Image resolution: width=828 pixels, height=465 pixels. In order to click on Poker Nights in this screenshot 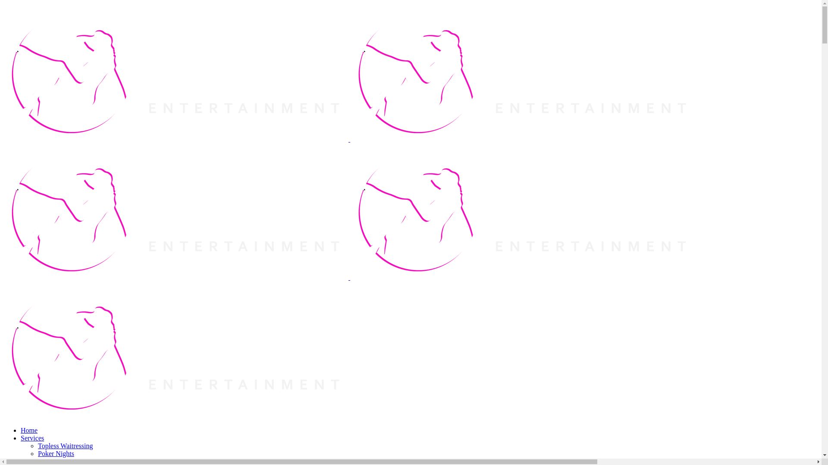, I will do `click(56, 454)`.